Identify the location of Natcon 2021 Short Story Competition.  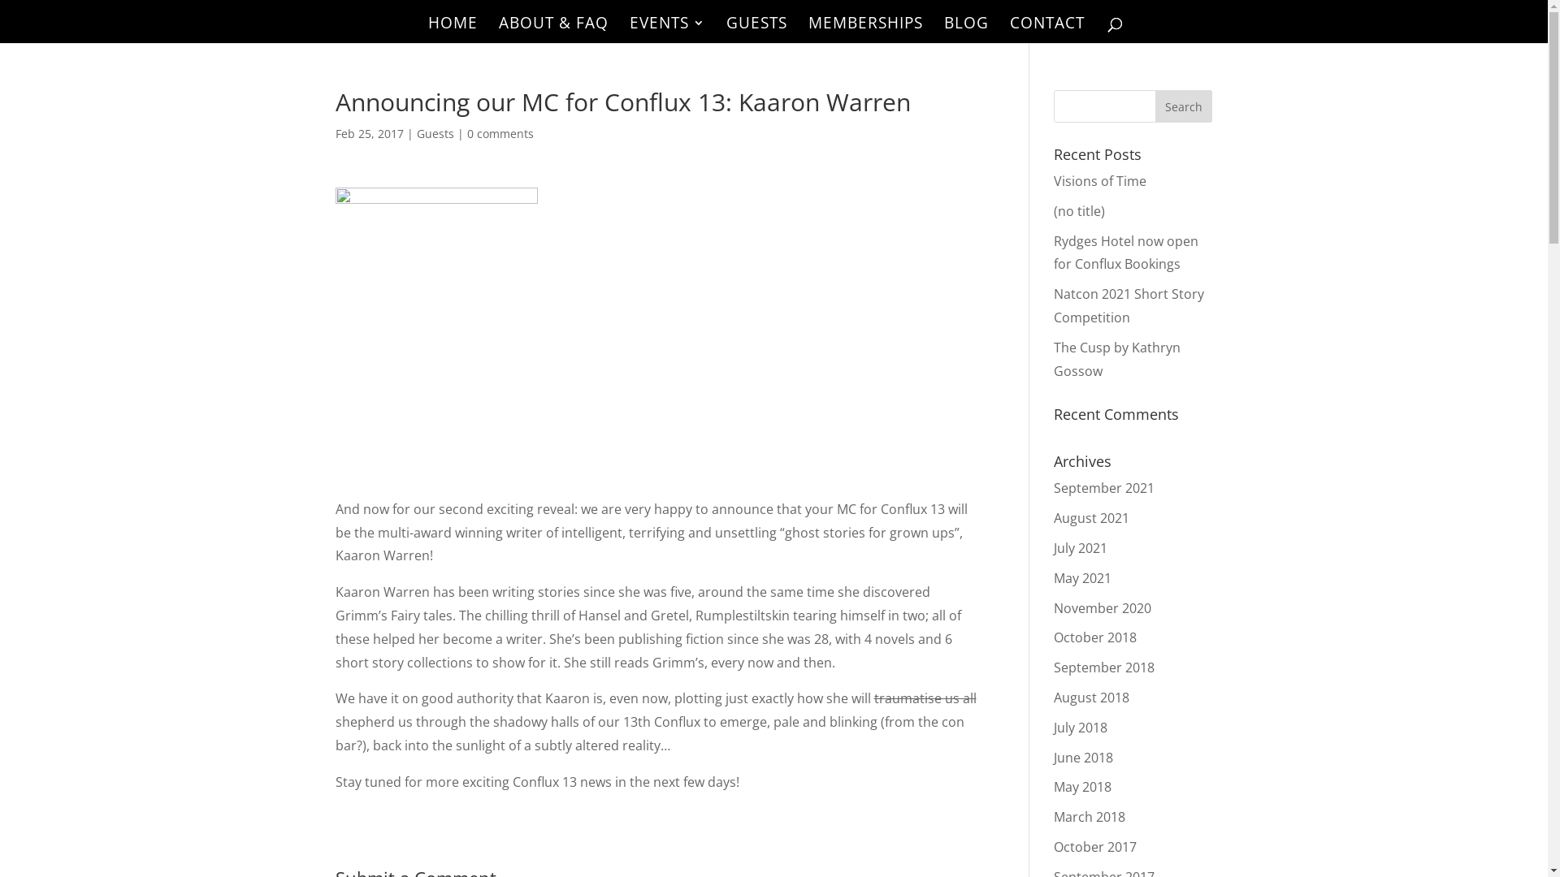
(1129, 305).